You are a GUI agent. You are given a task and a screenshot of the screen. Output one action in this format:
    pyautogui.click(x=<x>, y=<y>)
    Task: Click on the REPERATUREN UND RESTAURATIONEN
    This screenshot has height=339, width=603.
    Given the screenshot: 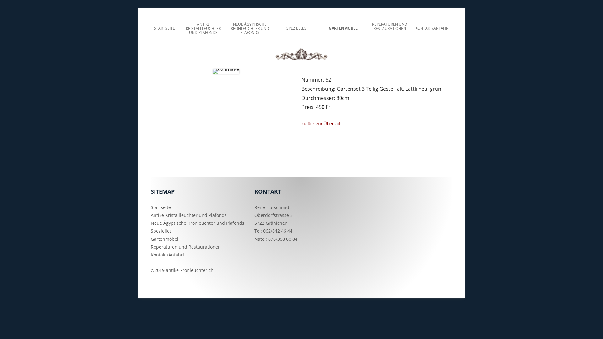 What is the action you would take?
    pyautogui.click(x=390, y=26)
    